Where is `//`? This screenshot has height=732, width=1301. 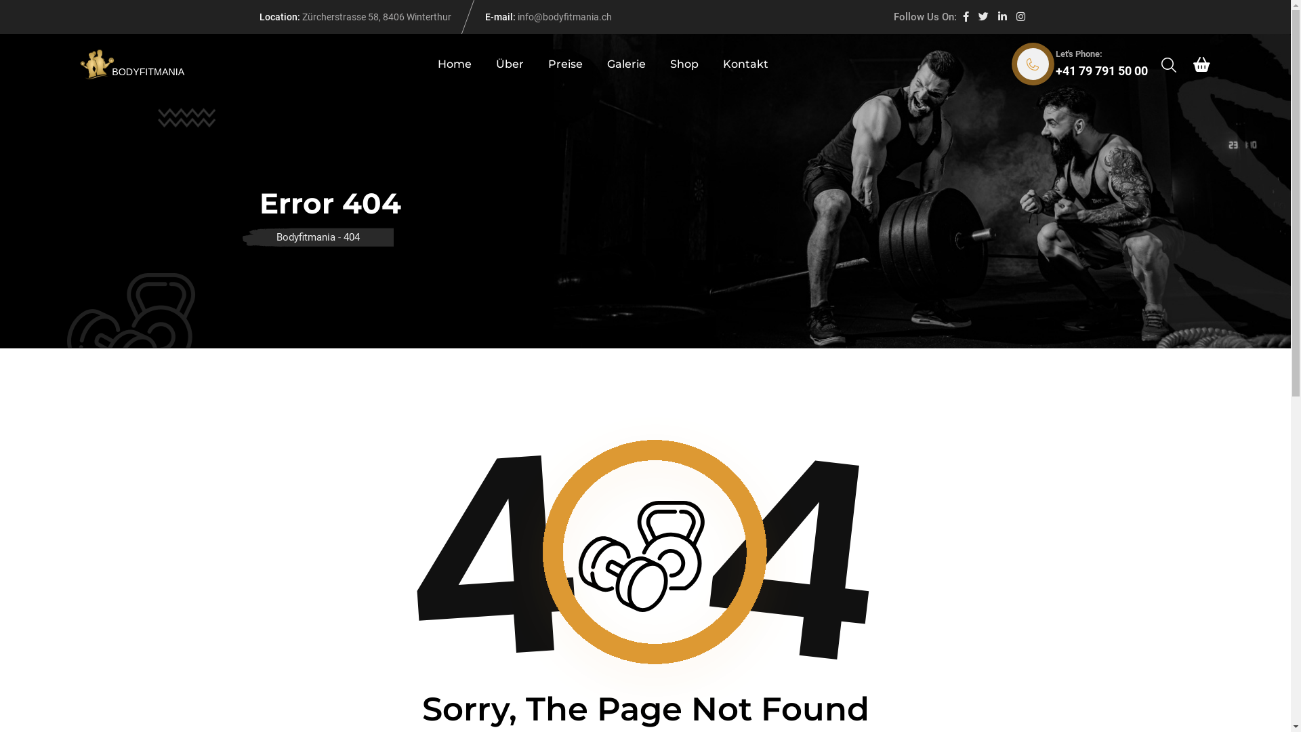 // is located at coordinates (972, 690).